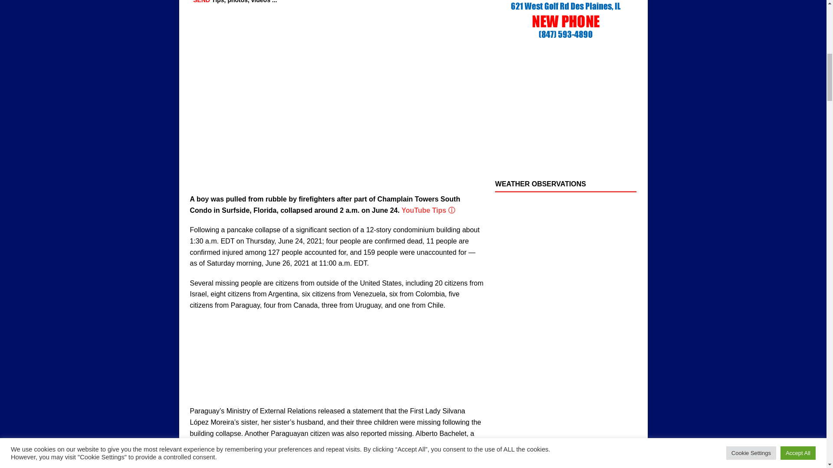  What do you see at coordinates (565, 112) in the screenshot?
I see `Advertisement` at bounding box center [565, 112].